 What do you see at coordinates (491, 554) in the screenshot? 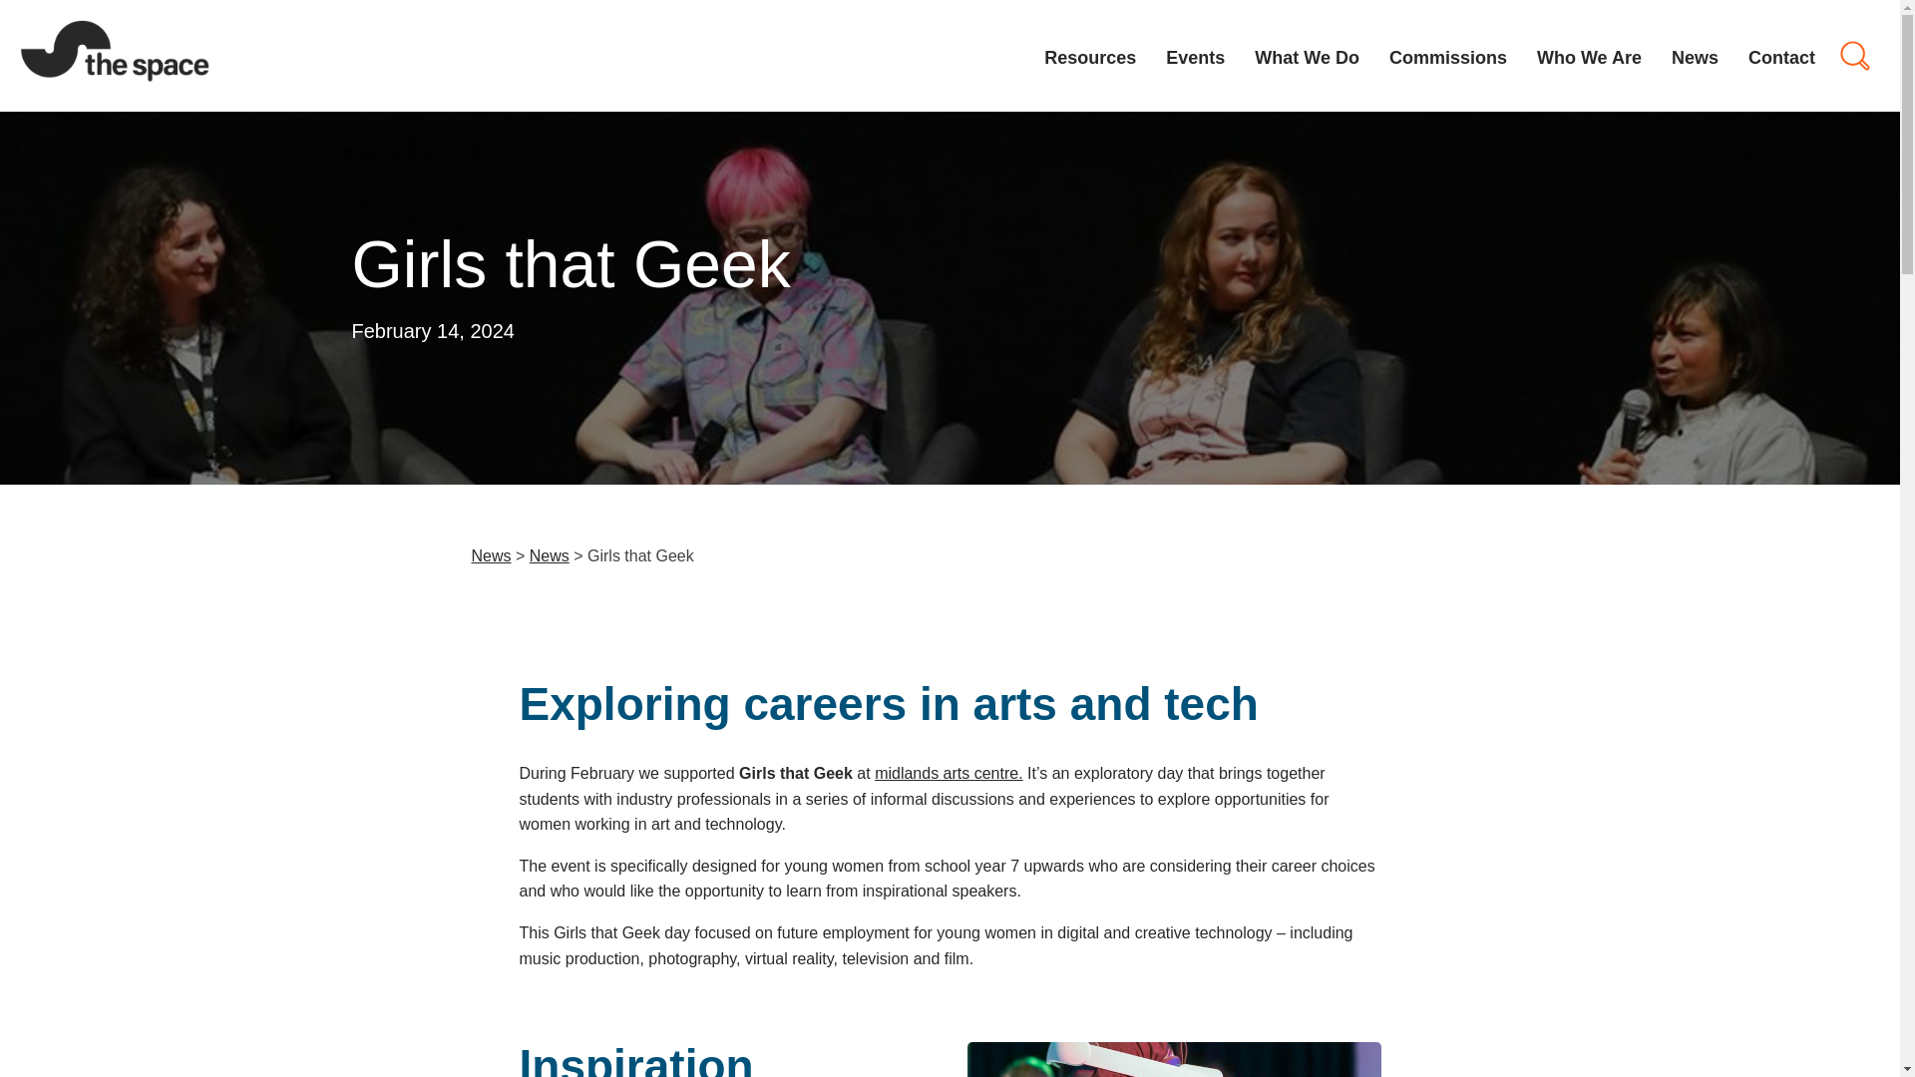
I see `News` at bounding box center [491, 554].